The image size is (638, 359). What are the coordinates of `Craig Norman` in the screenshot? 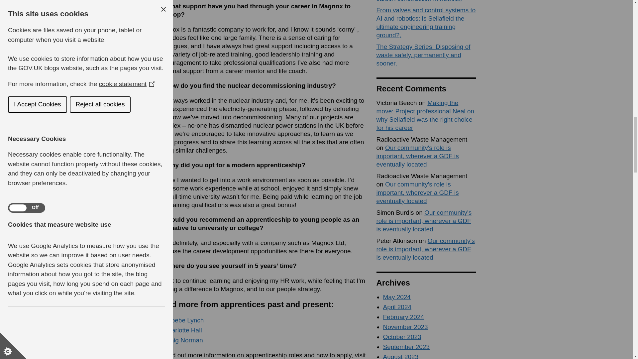 It's located at (183, 340).